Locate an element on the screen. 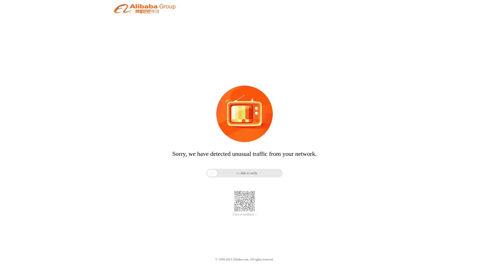 This screenshot has height=275, width=489. Click to feedback > is located at coordinates (244, 214).